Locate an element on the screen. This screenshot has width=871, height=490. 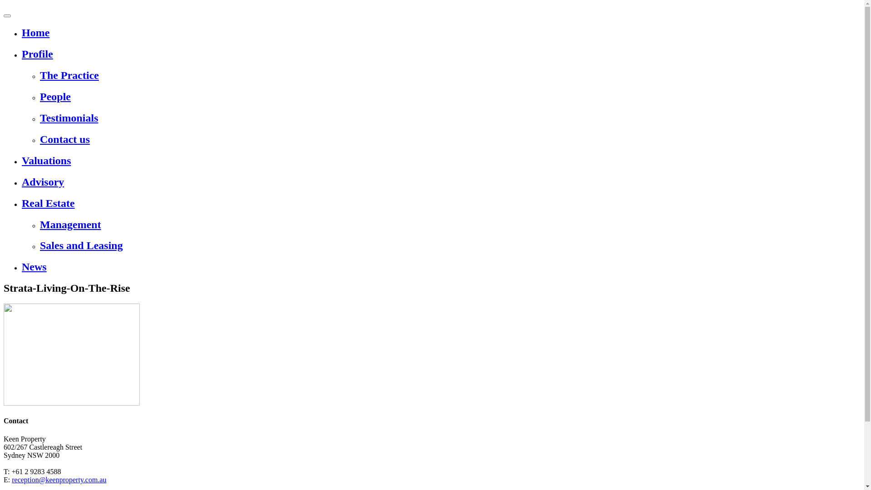
reception@keenproperty.com.au is located at coordinates (59, 480).